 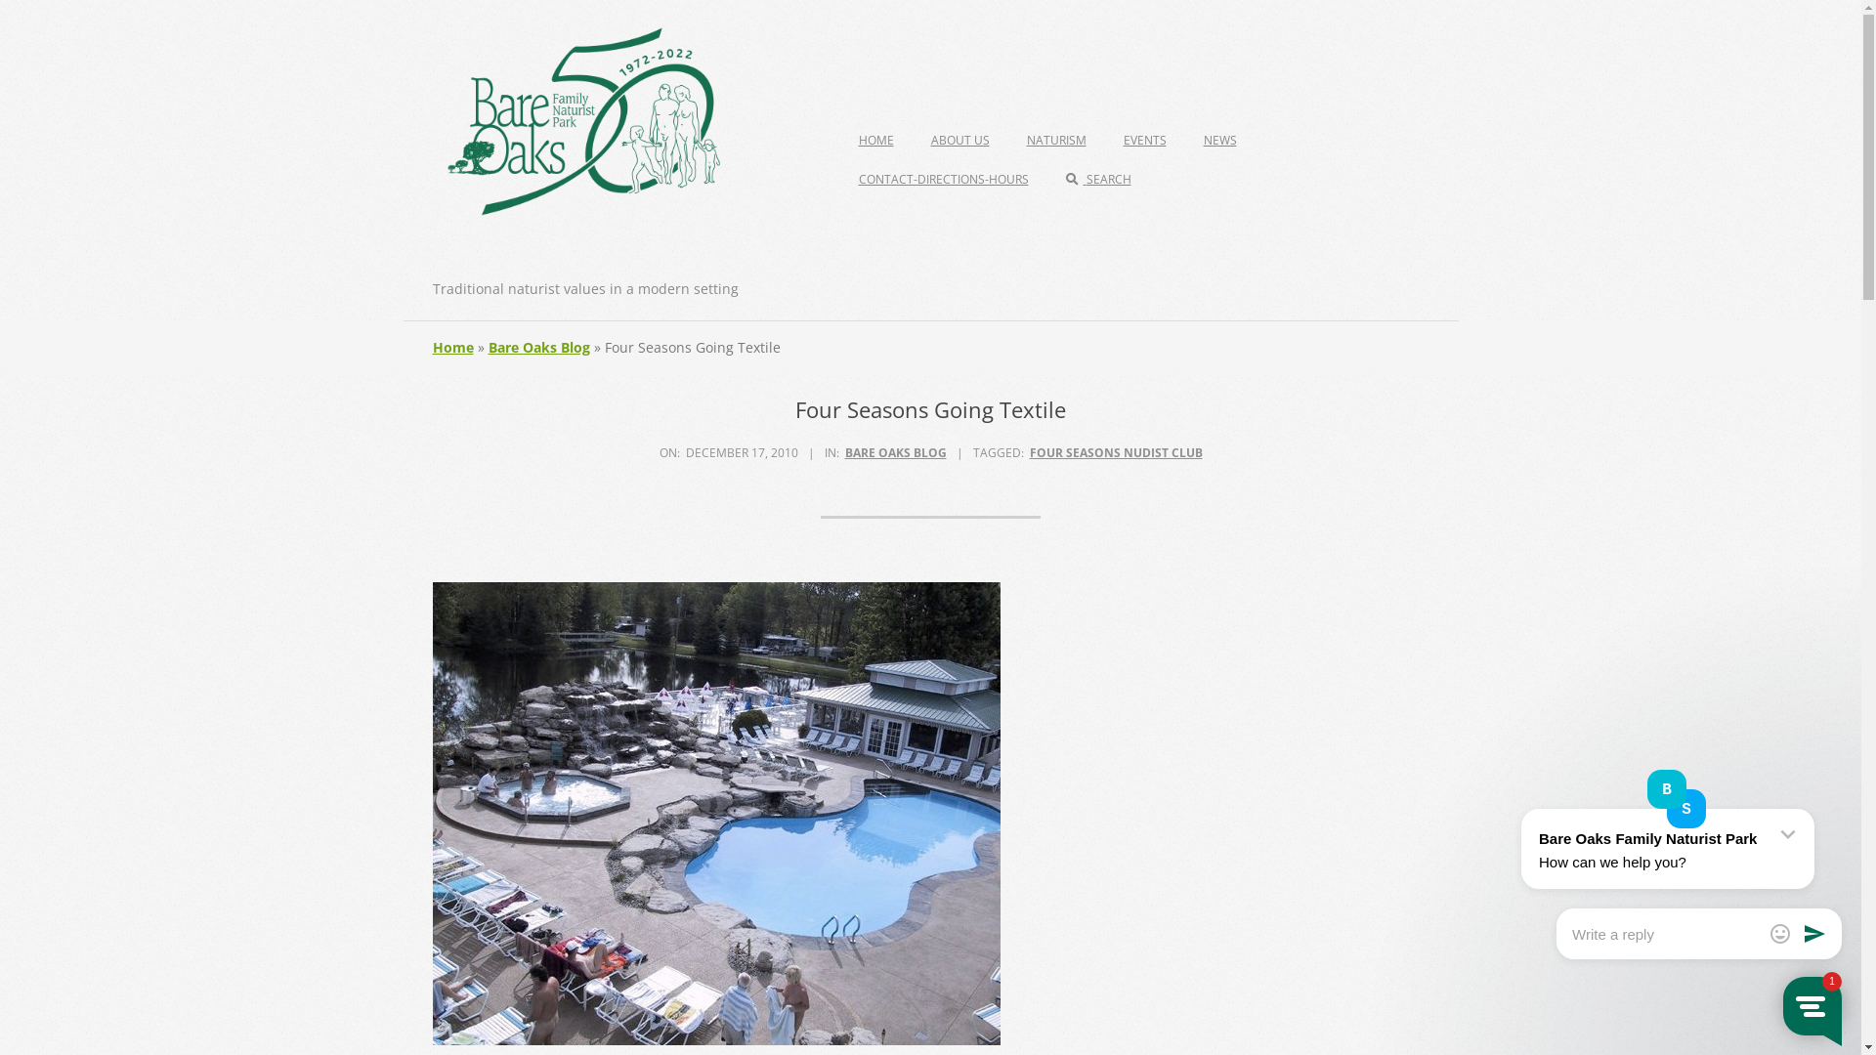 What do you see at coordinates (1055, 141) in the screenshot?
I see `NATURISM` at bounding box center [1055, 141].